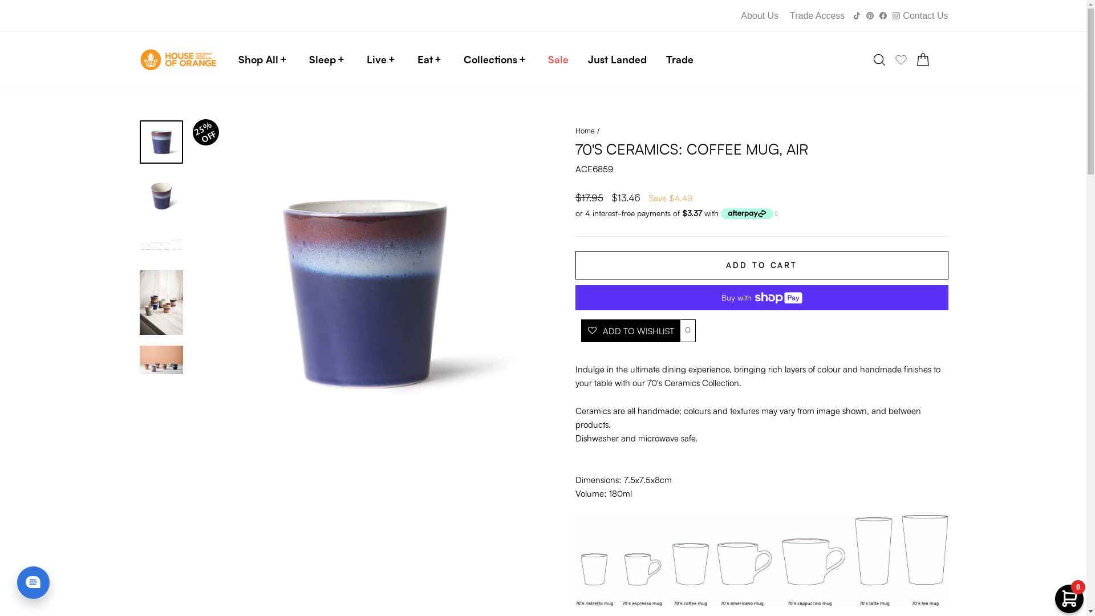  What do you see at coordinates (0, 0) in the screenshot?
I see `Skip to content` at bounding box center [0, 0].